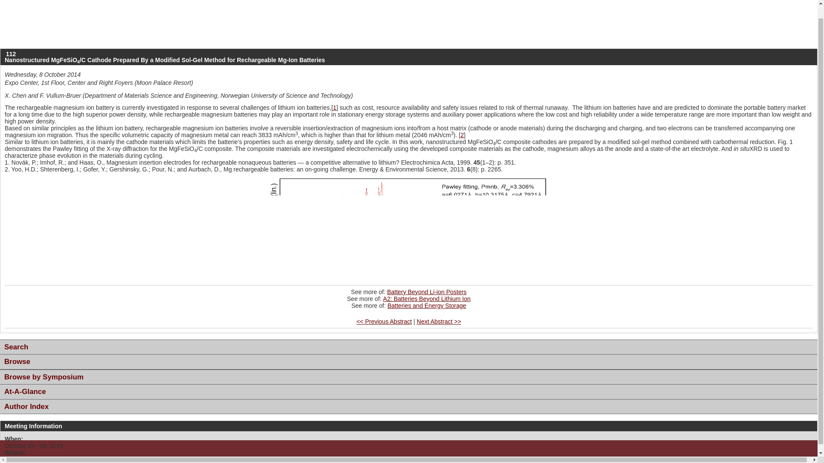  I want to click on Battery Beyond Li-ion Posters, so click(427, 292).